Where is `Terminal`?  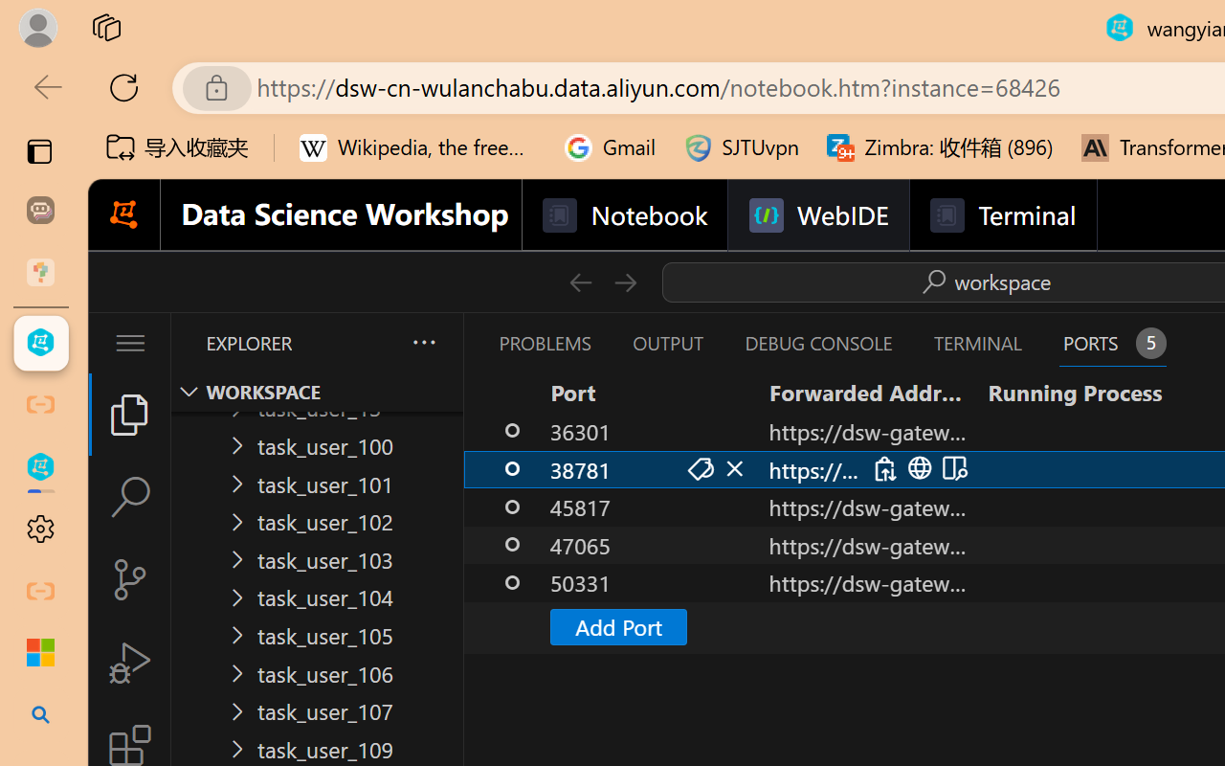
Terminal is located at coordinates (1001, 215).